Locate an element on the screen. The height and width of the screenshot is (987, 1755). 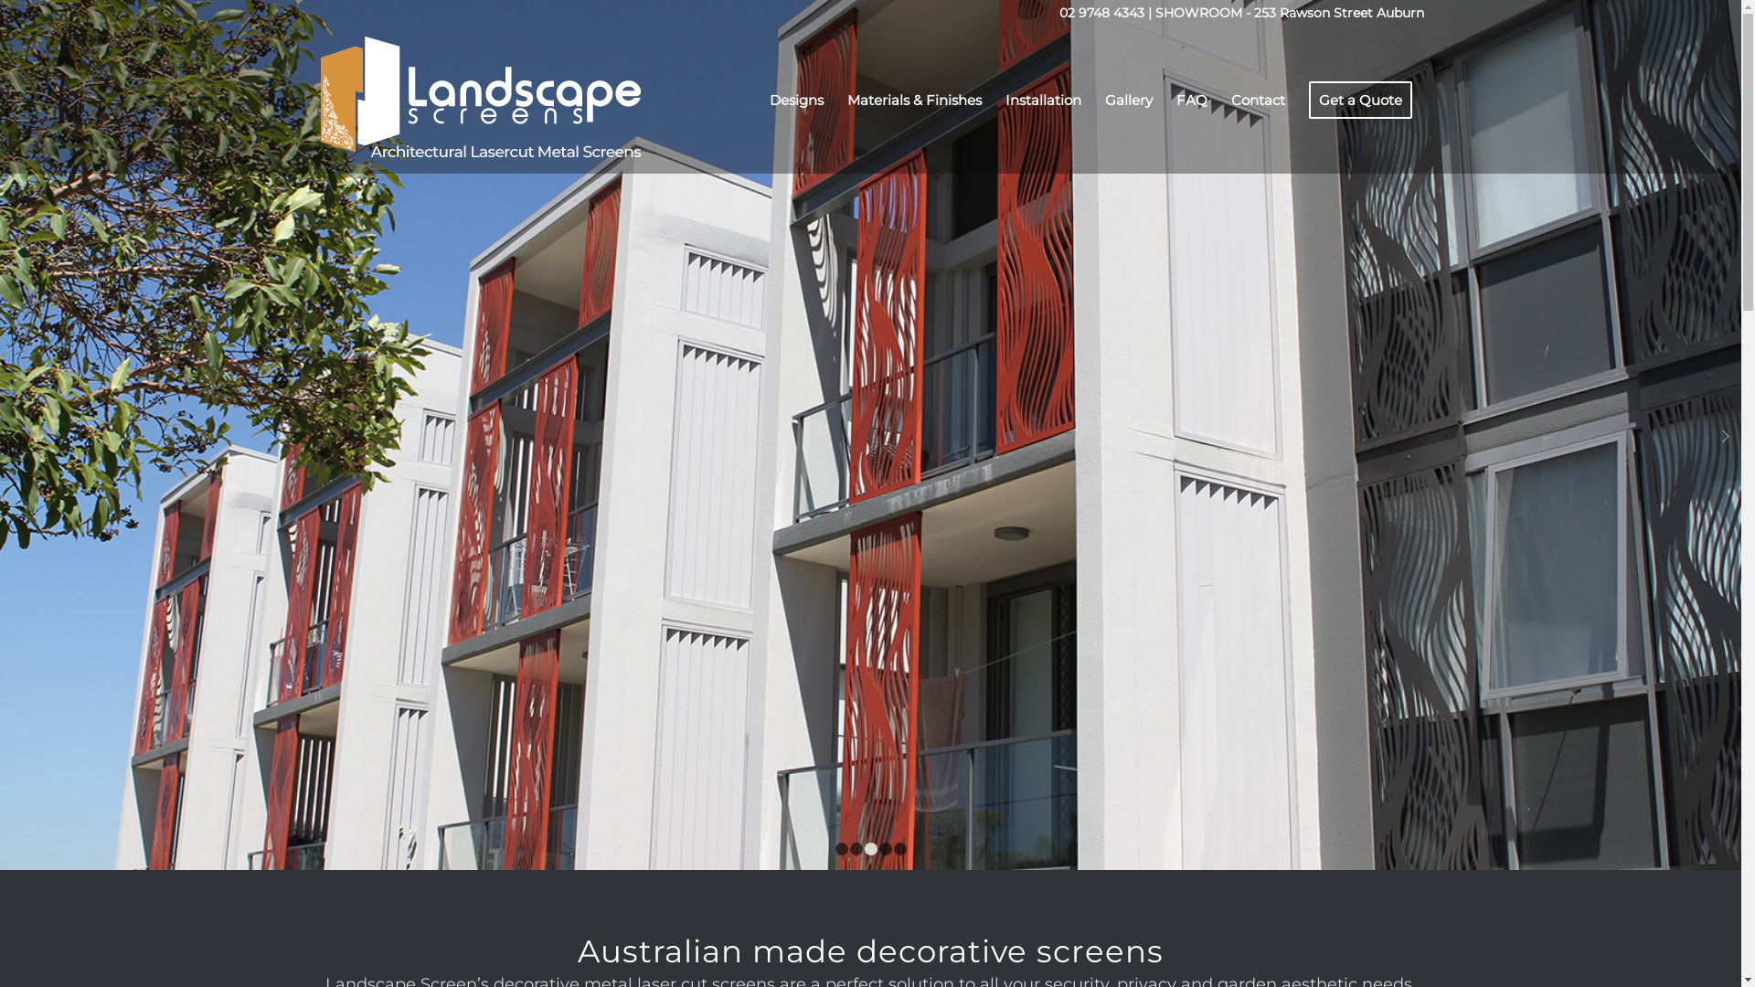
1 is located at coordinates (842, 849).